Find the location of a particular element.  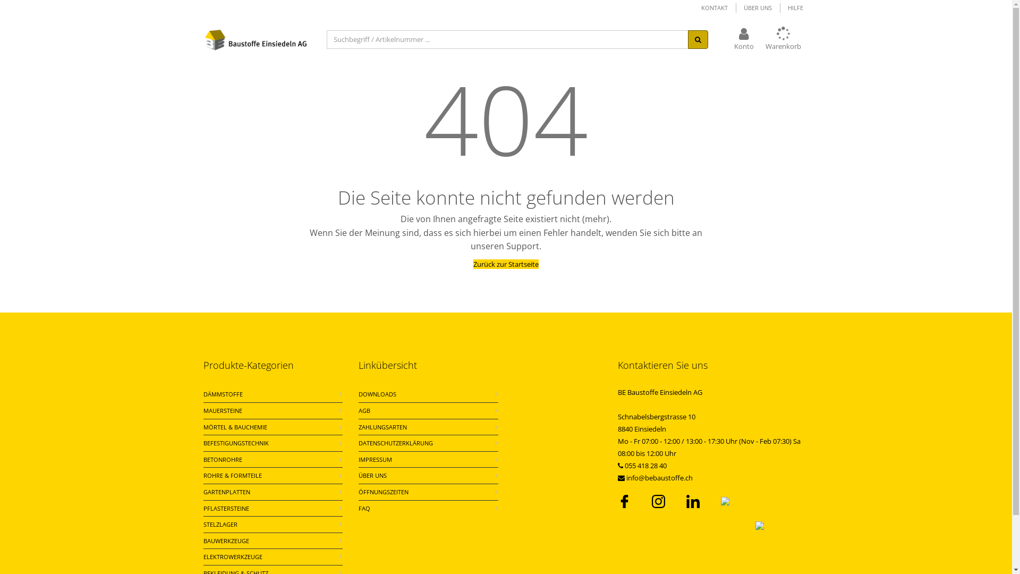

Konto is located at coordinates (744, 39).